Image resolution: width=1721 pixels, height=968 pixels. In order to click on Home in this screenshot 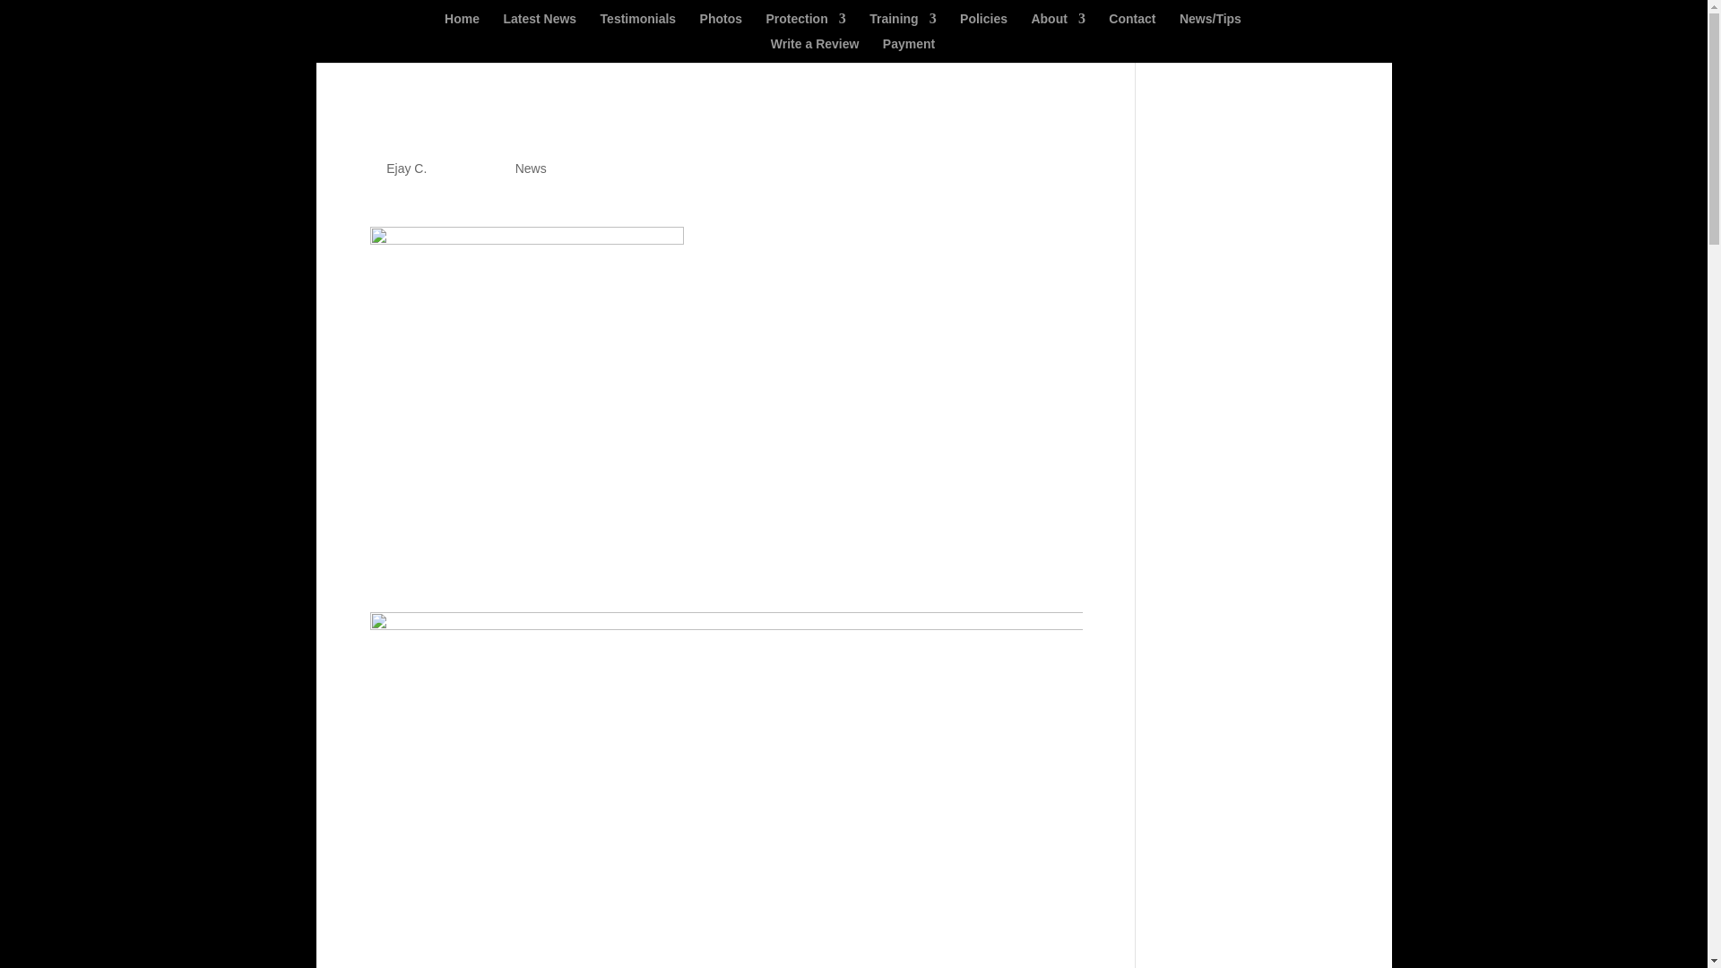, I will do `click(462, 25)`.